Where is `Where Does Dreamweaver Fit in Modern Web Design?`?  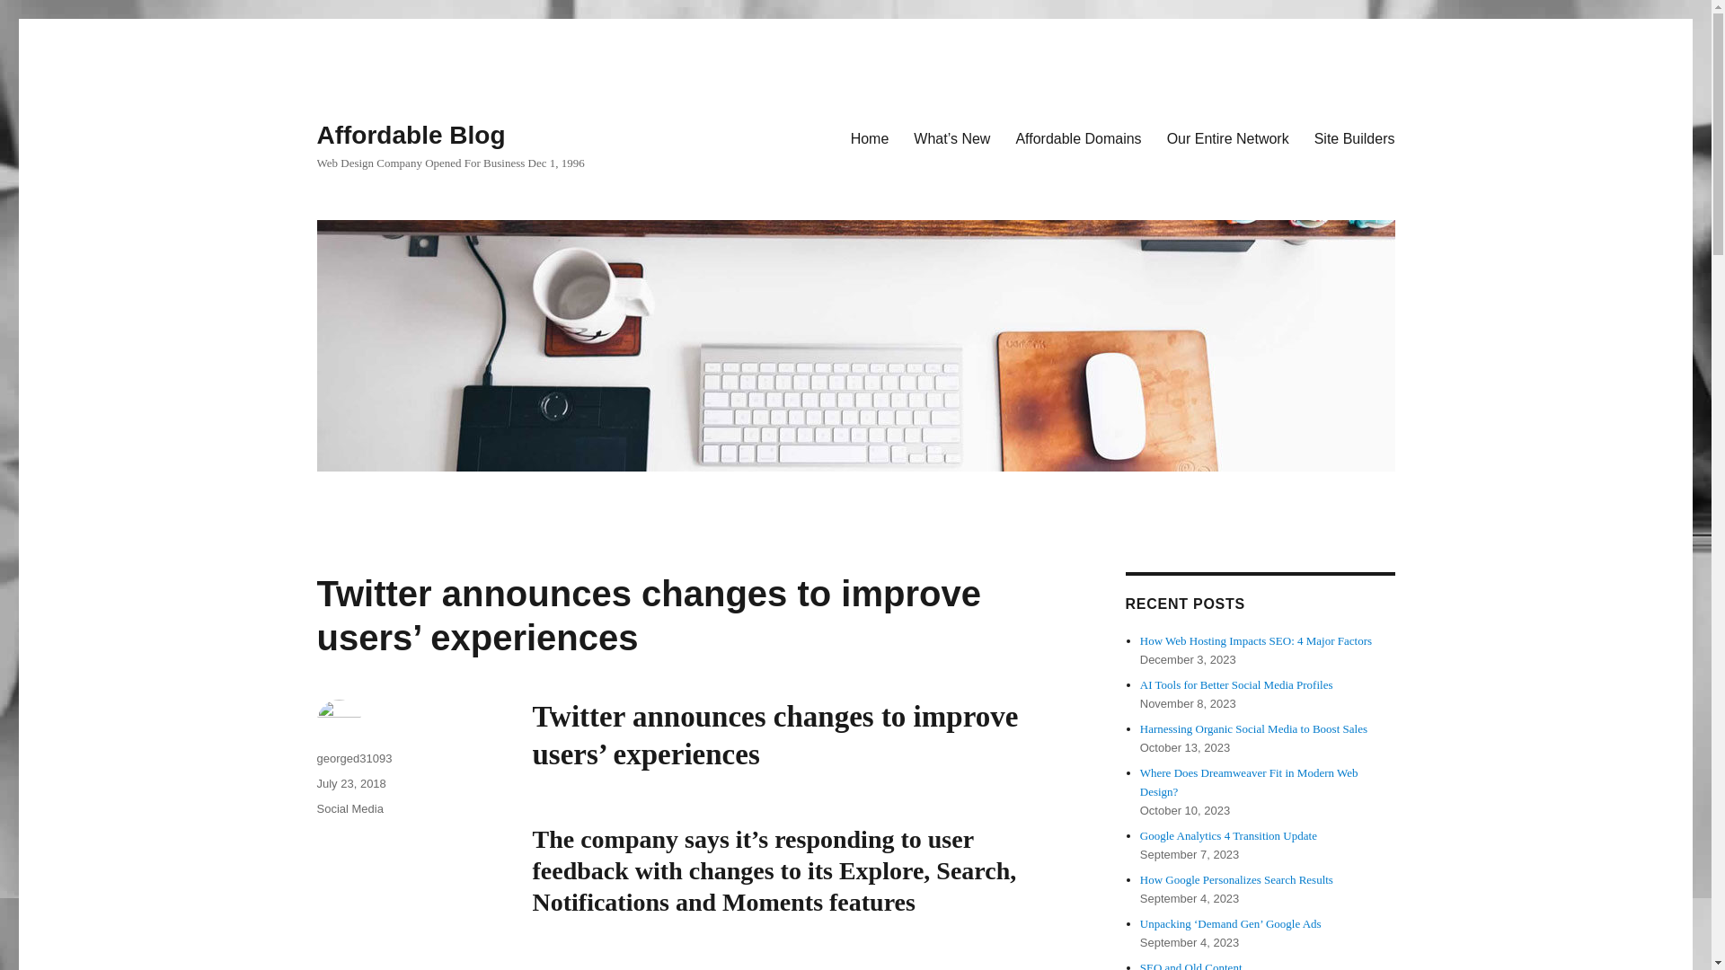
Where Does Dreamweaver Fit in Modern Web Design? is located at coordinates (1249, 781).